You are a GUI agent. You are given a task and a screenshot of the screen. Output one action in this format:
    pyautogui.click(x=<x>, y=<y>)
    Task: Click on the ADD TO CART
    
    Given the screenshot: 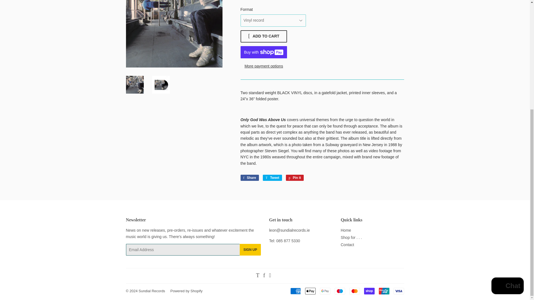 What is the action you would take?
    pyautogui.click(x=264, y=36)
    